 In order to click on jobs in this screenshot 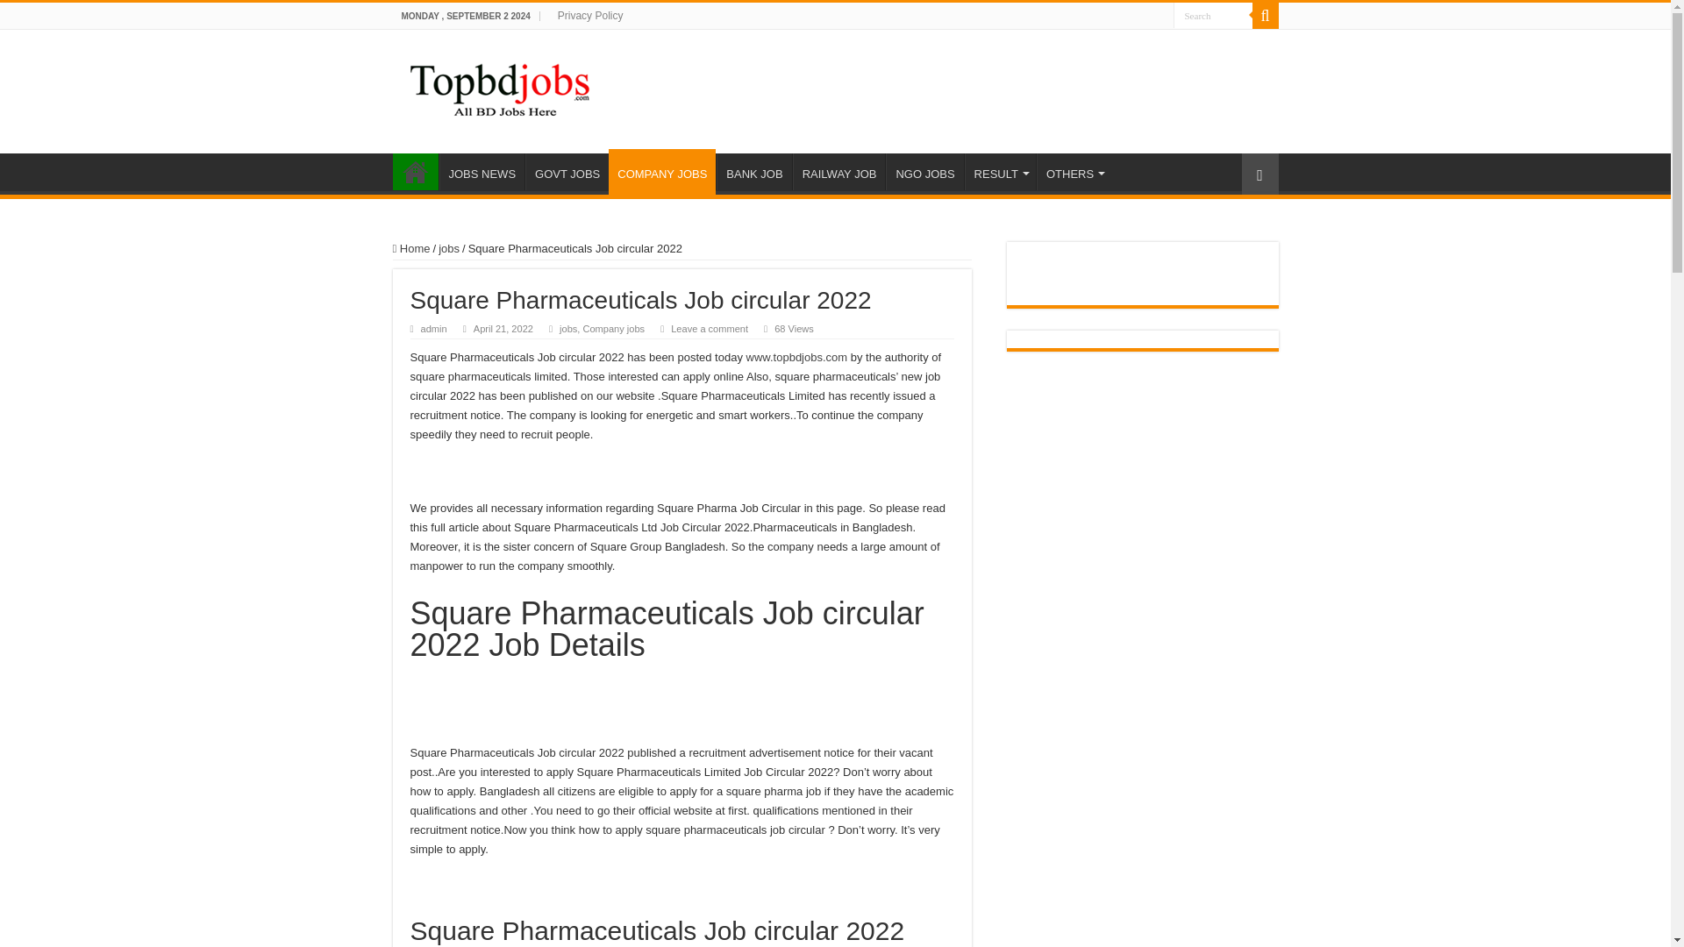, I will do `click(449, 248)`.